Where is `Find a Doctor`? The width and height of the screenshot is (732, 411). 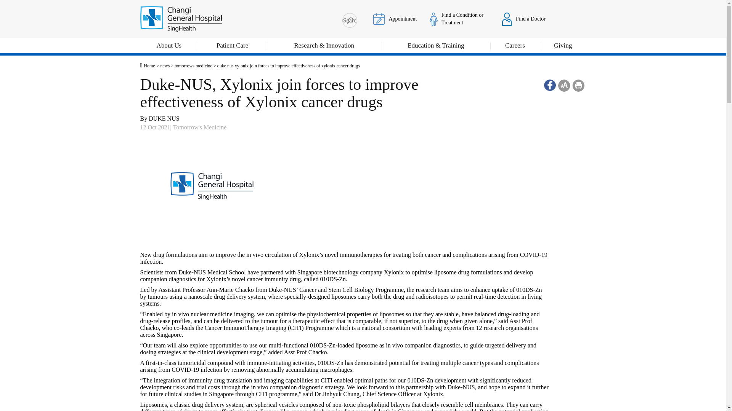
Find a Doctor is located at coordinates (507, 19).